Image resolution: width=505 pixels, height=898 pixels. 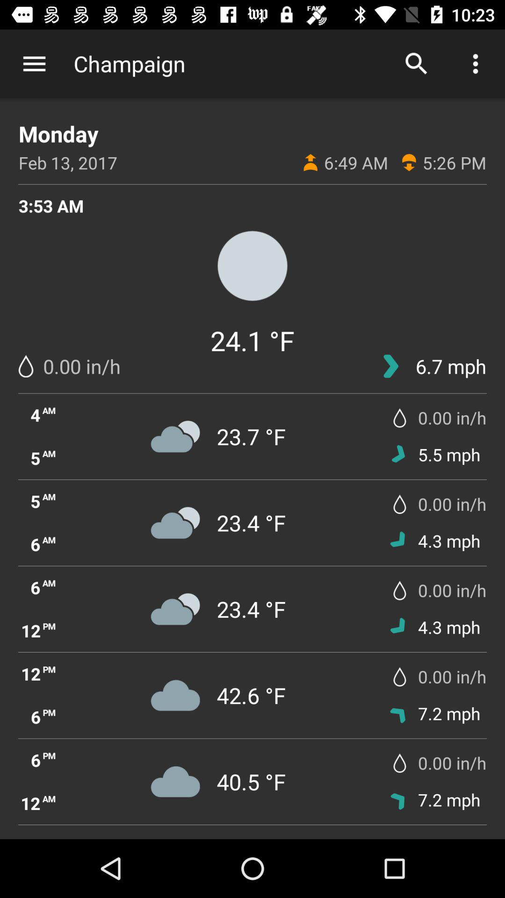 I want to click on menu items, so click(x=35, y=64).